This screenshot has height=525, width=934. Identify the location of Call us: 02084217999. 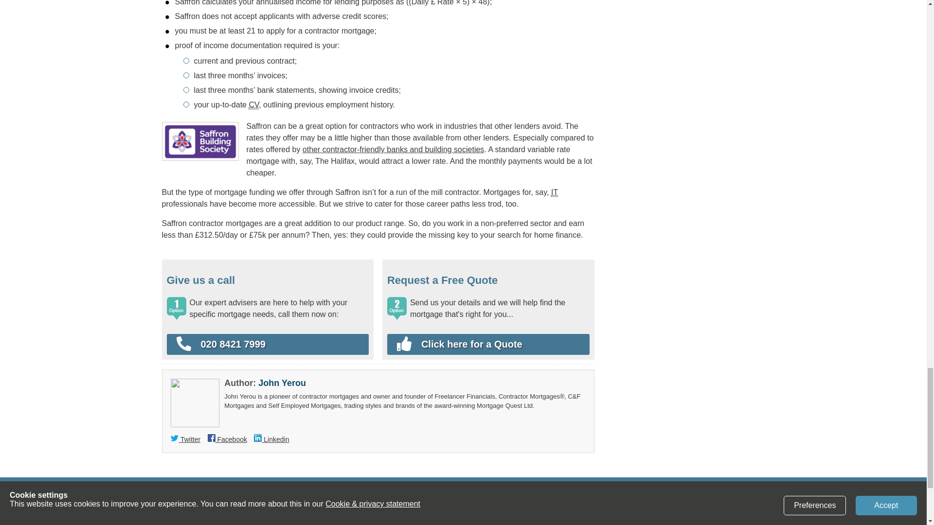
(268, 344).